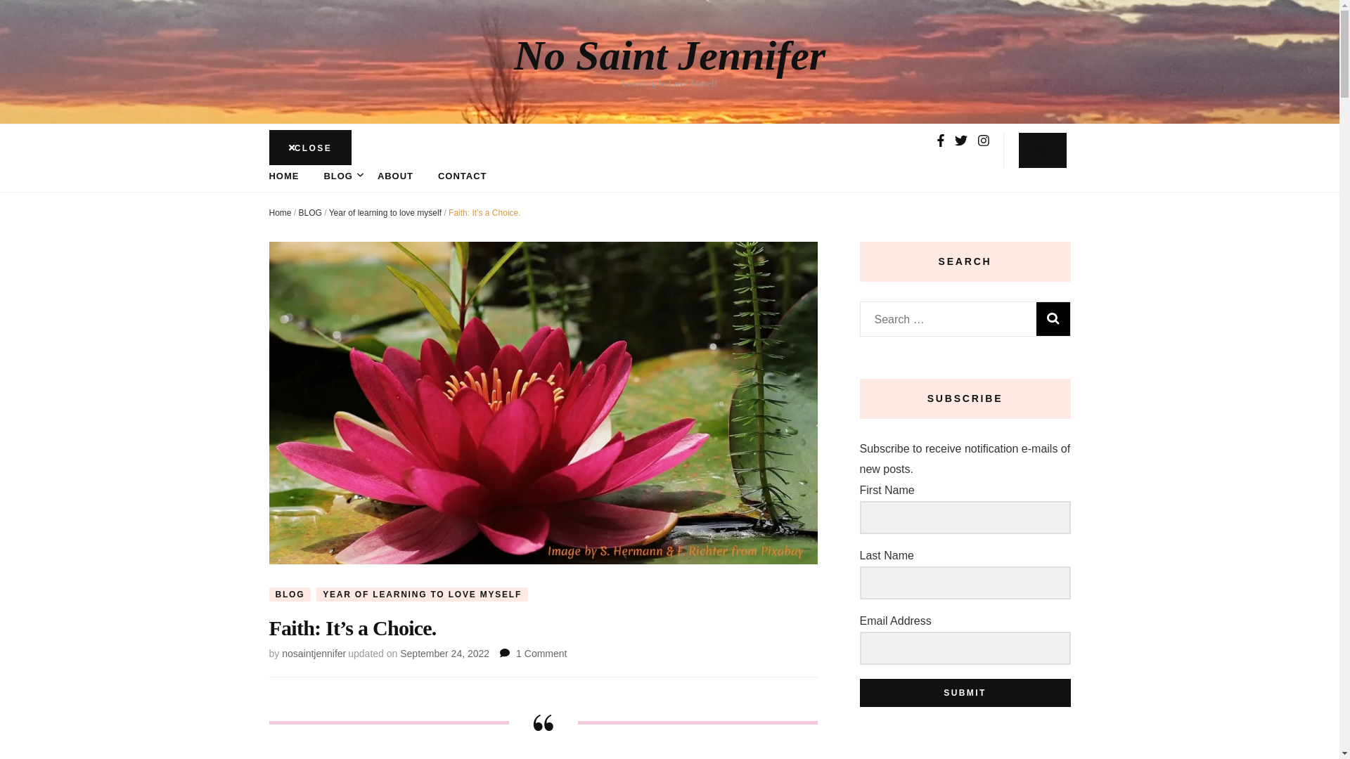  I want to click on 1 Comment, so click(541, 654).